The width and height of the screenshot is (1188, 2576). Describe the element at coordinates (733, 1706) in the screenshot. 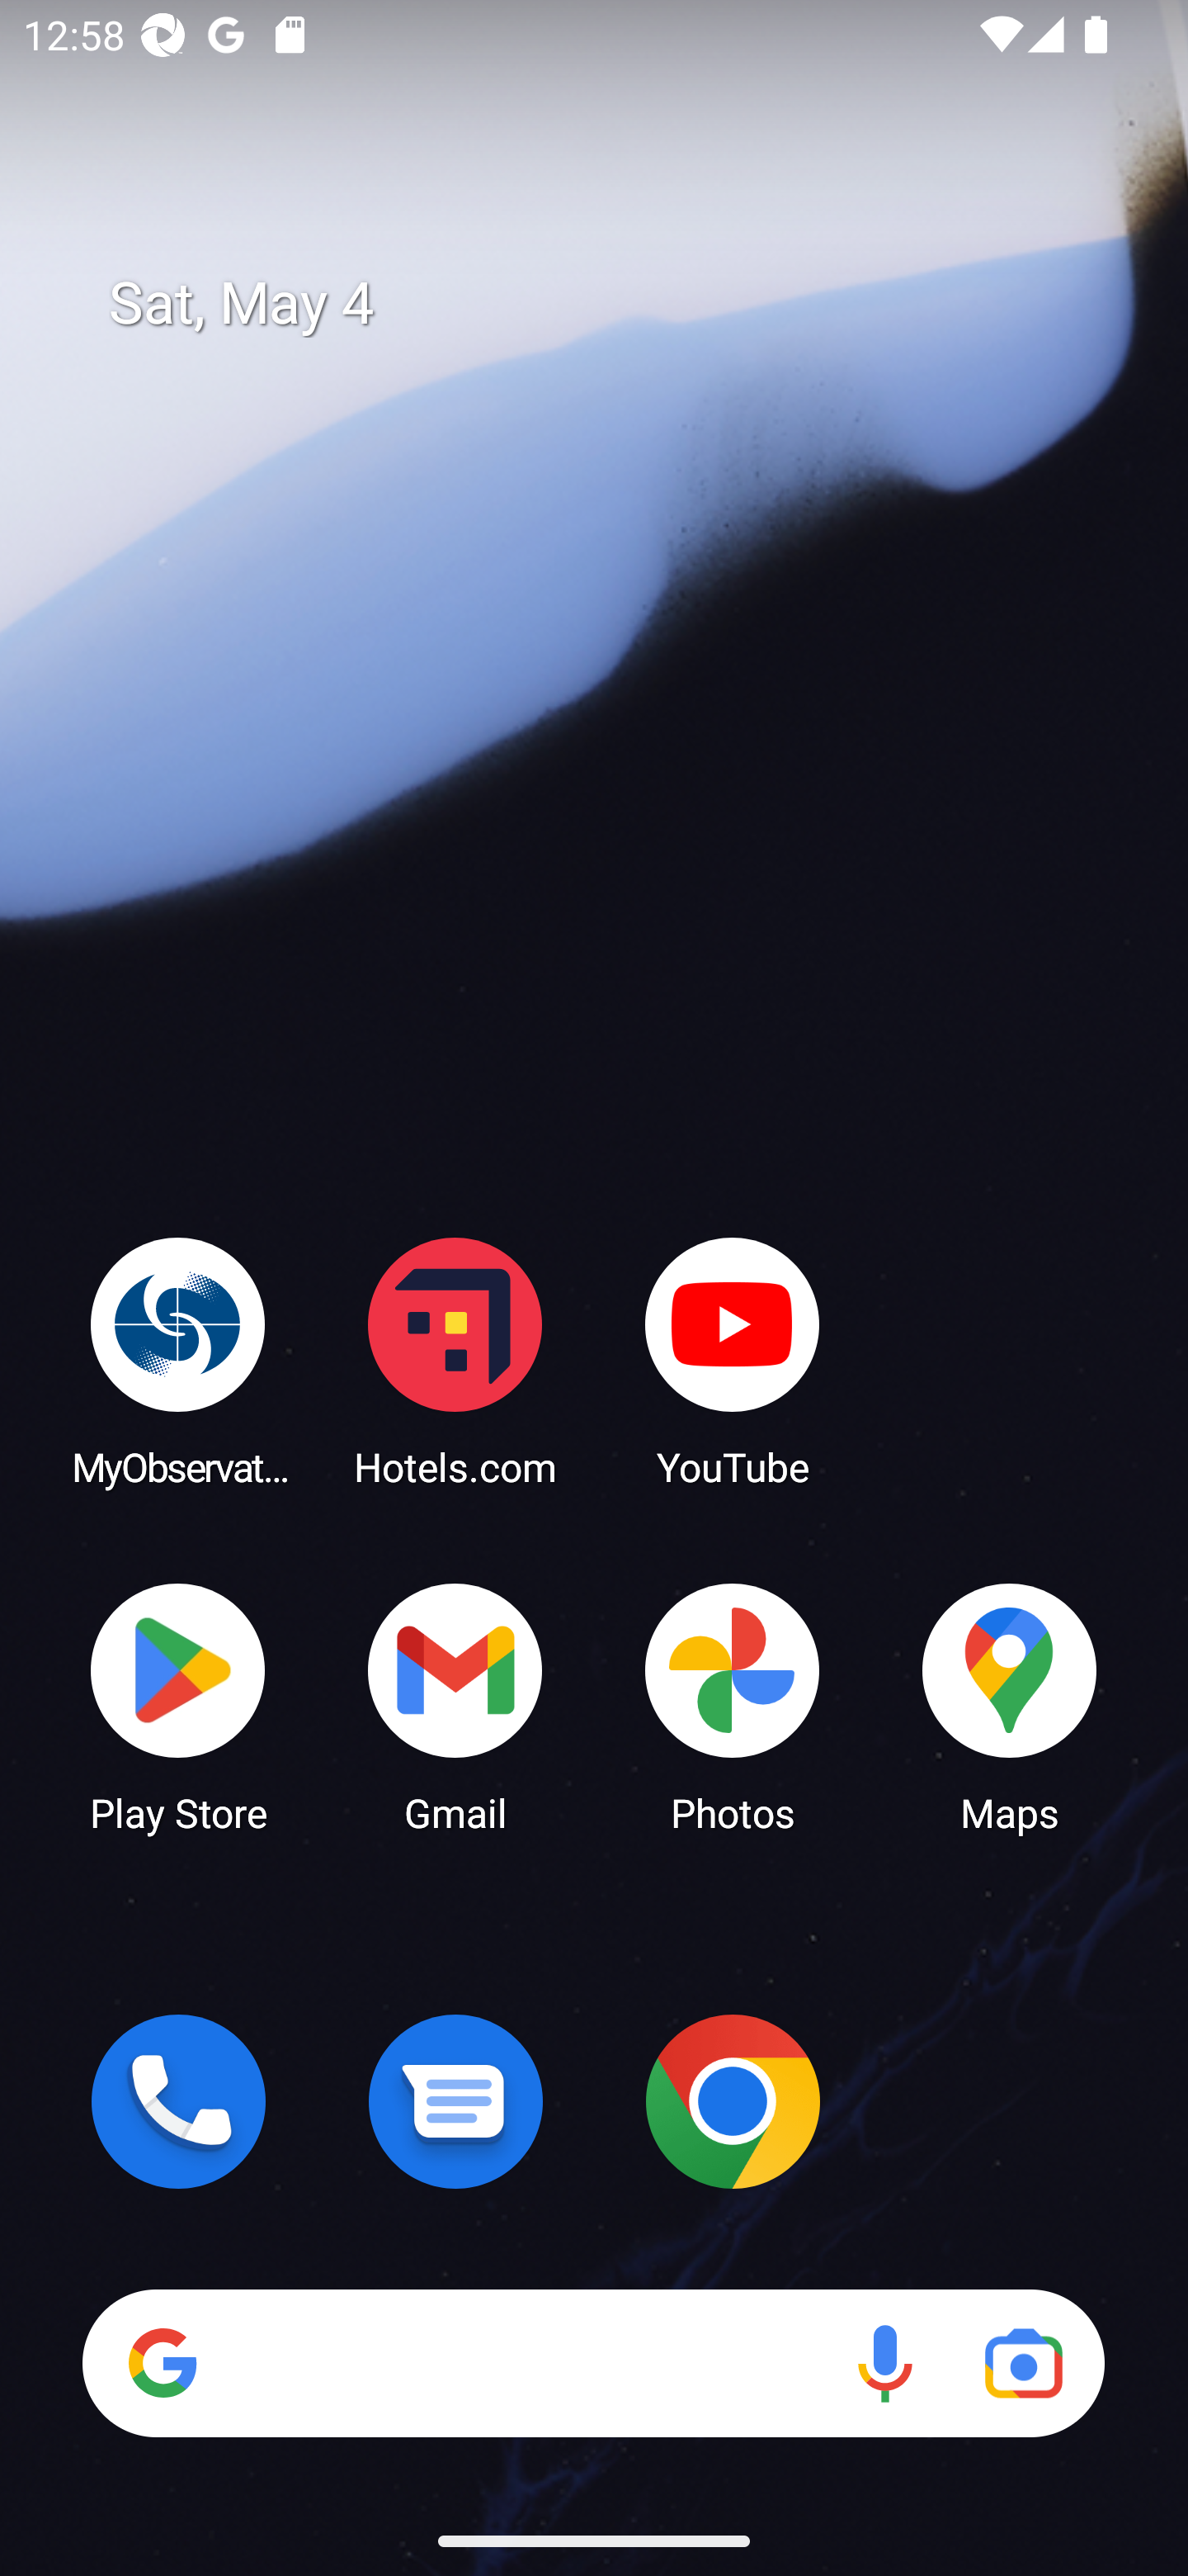

I see `Photos` at that location.